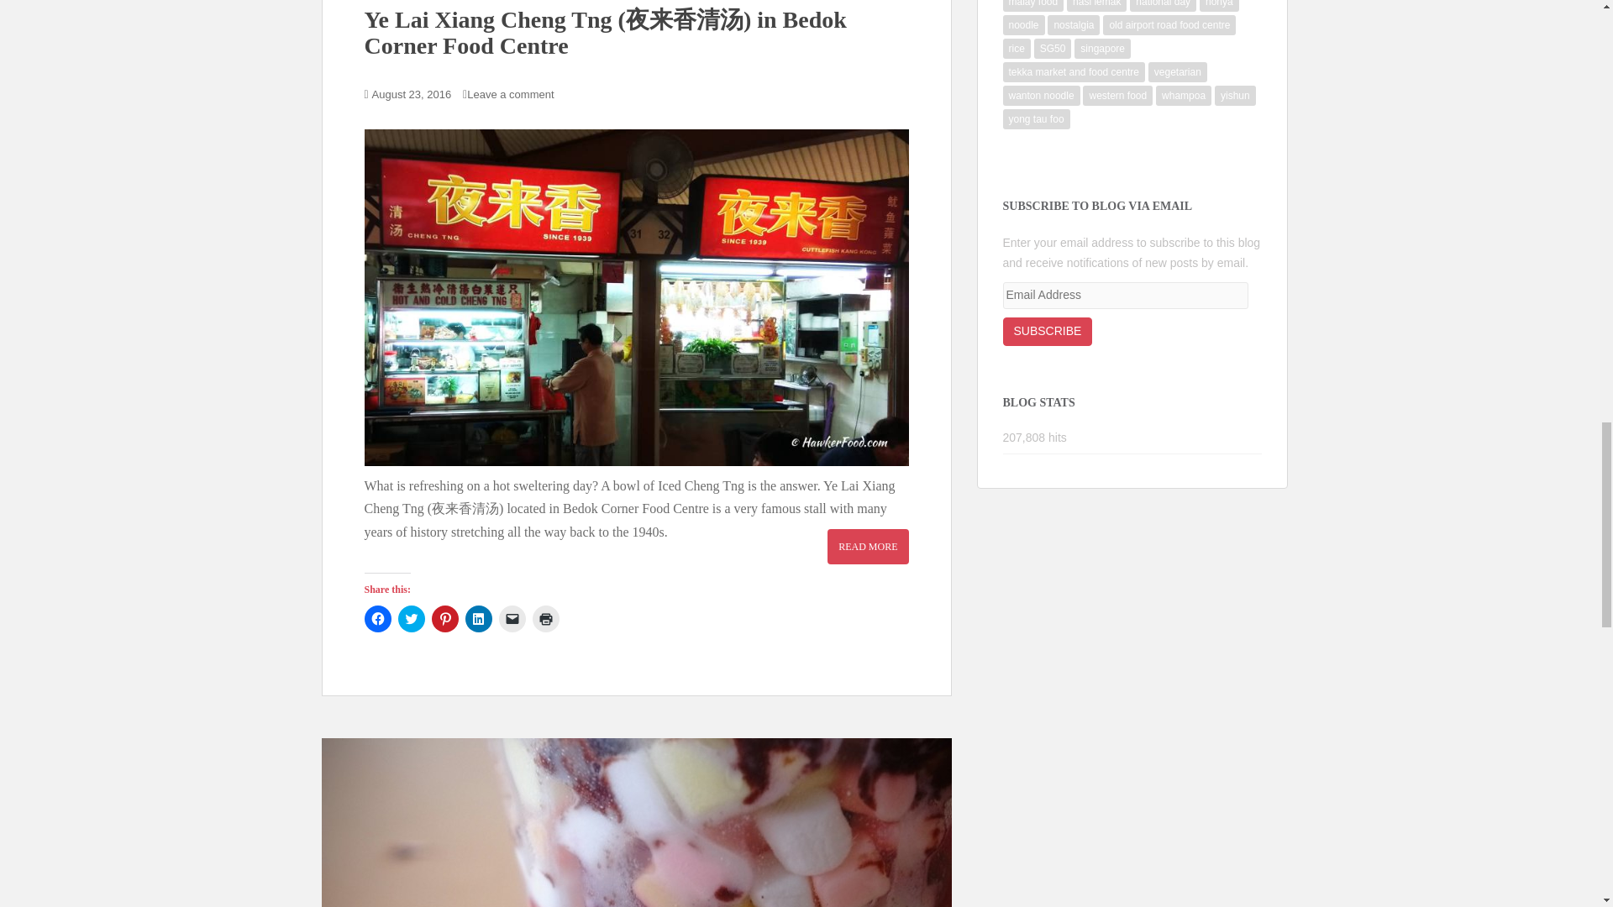  What do you see at coordinates (479, 618) in the screenshot?
I see `Click to share on LinkedIn` at bounding box center [479, 618].